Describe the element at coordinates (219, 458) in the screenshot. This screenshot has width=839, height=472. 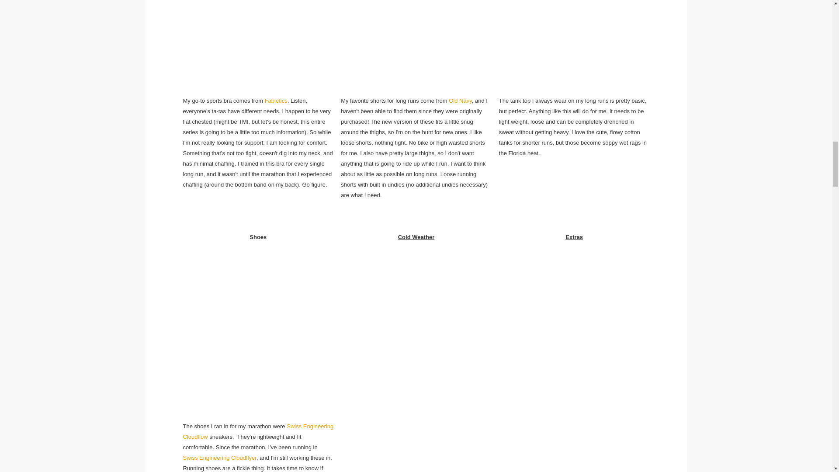
I see `Swiss Engineering Cloudflyer` at that location.